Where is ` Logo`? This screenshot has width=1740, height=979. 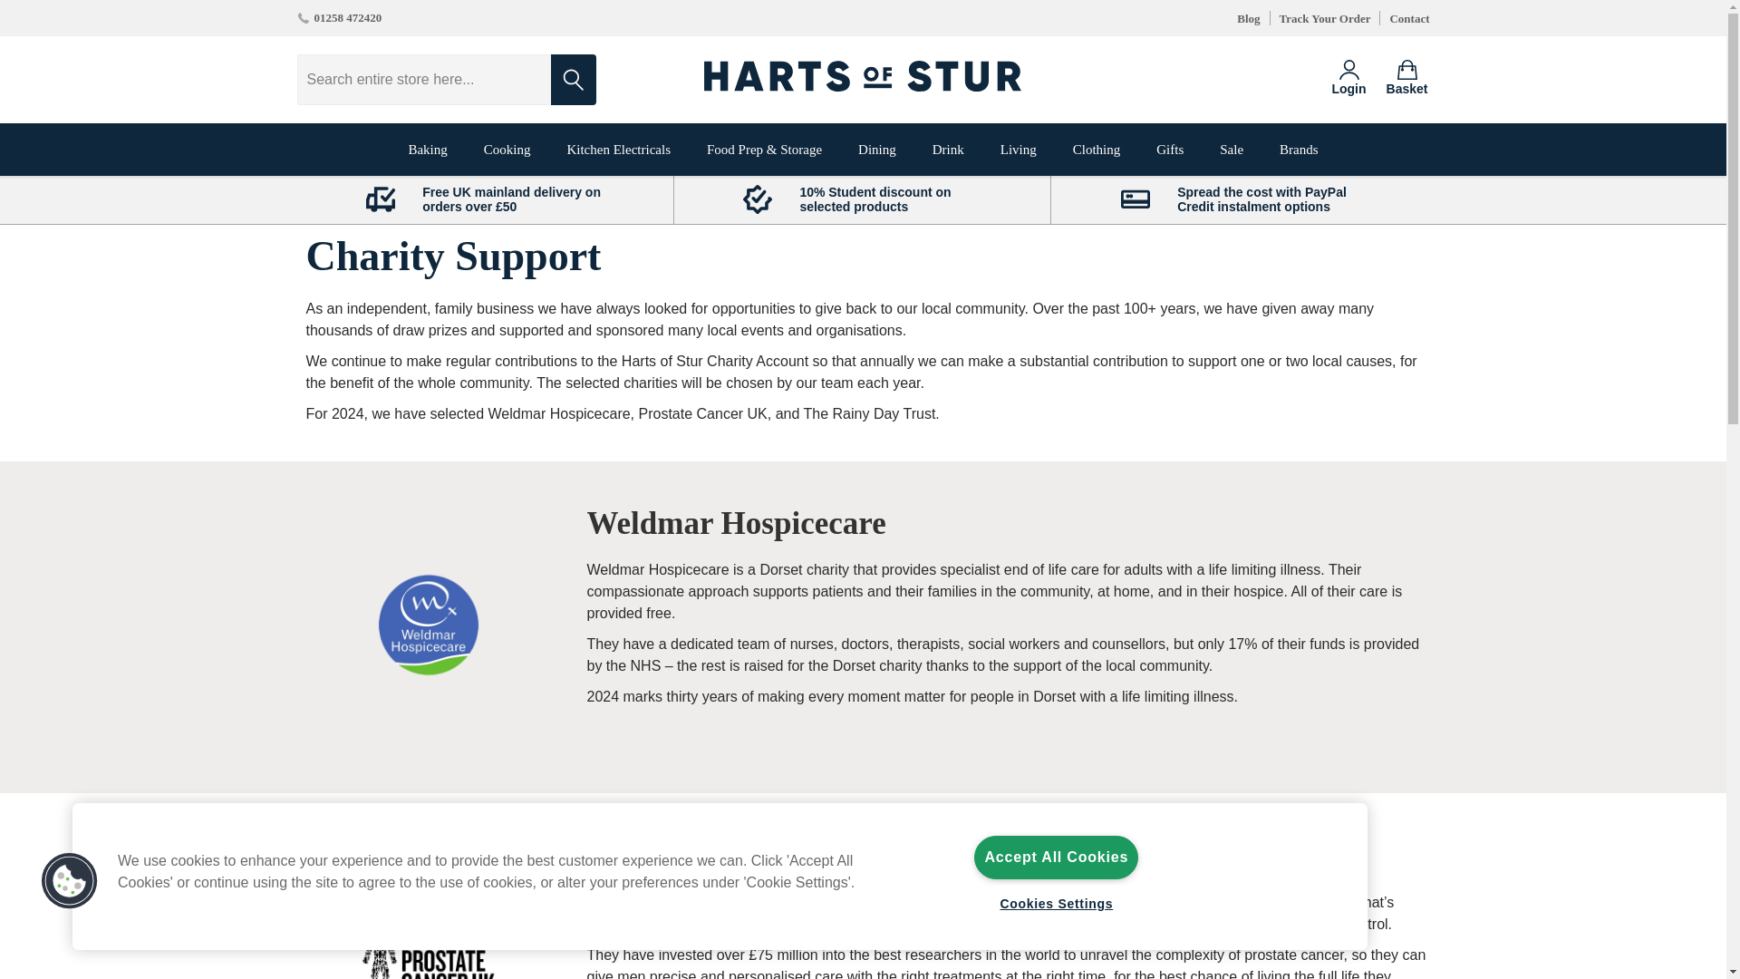
 Logo is located at coordinates (863, 80).